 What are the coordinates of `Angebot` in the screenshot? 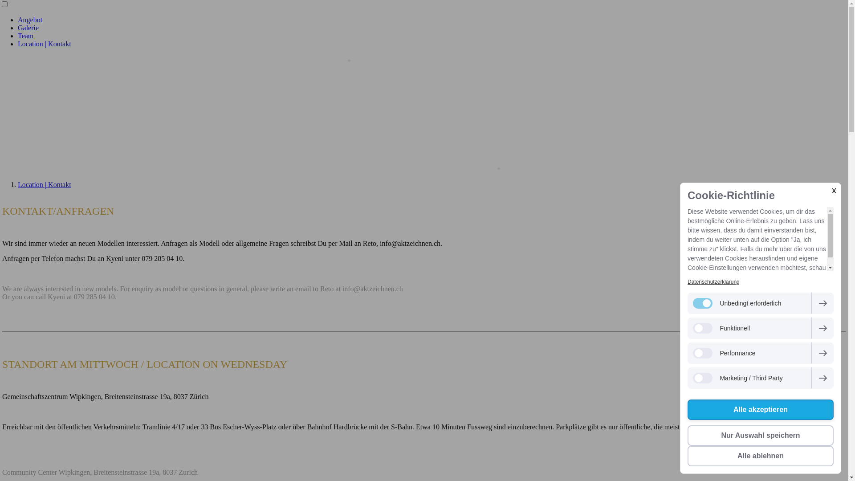 It's located at (30, 20).